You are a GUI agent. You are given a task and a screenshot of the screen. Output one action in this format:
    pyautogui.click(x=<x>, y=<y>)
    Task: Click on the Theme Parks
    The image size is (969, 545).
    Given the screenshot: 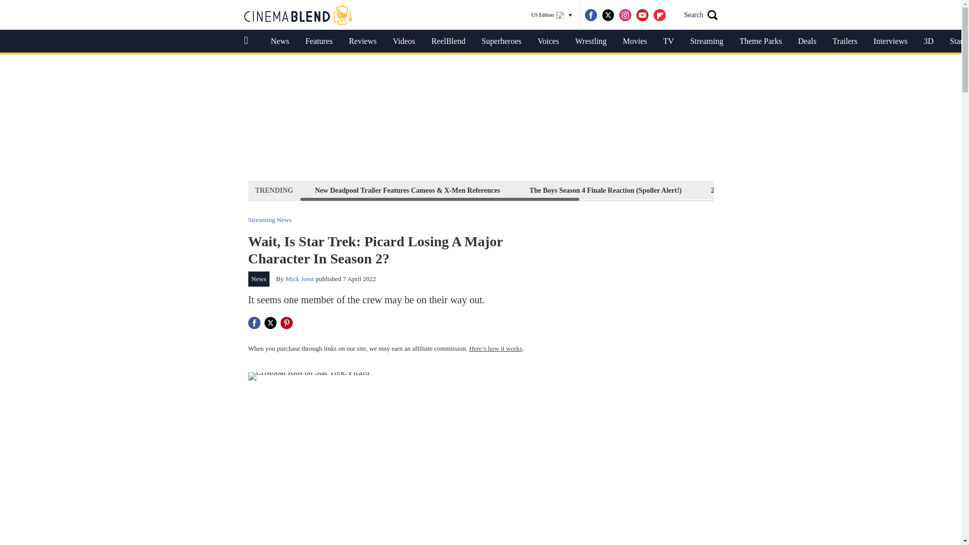 What is the action you would take?
    pyautogui.click(x=760, y=41)
    